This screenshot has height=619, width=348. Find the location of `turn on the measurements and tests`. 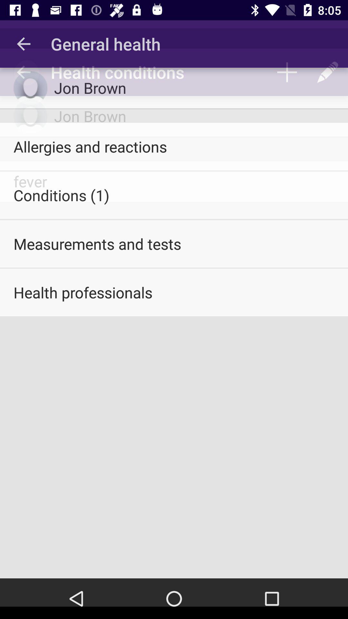

turn on the measurements and tests is located at coordinates (174, 244).